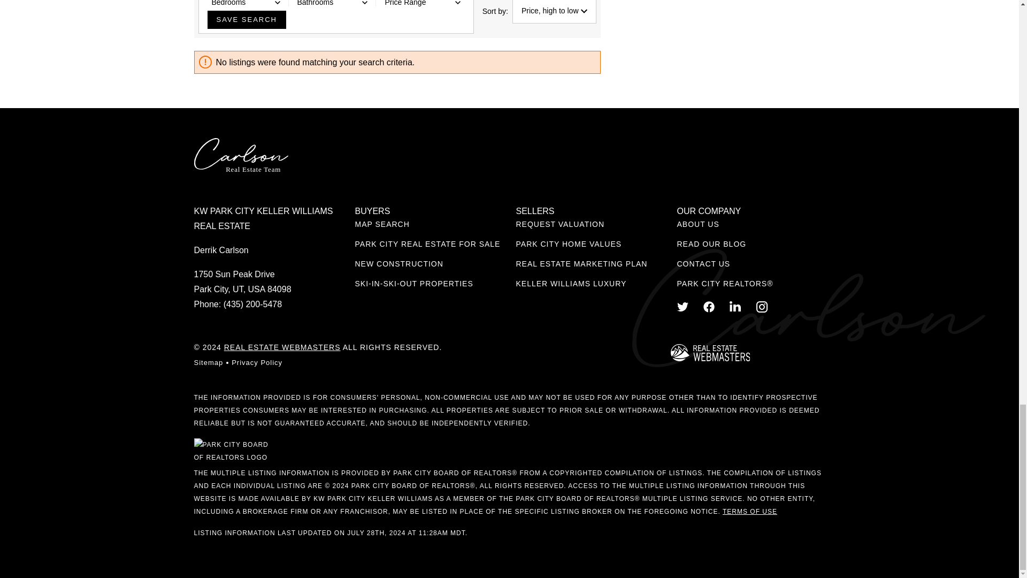  Describe the element at coordinates (421, 5) in the screenshot. I see `Price Range` at that location.